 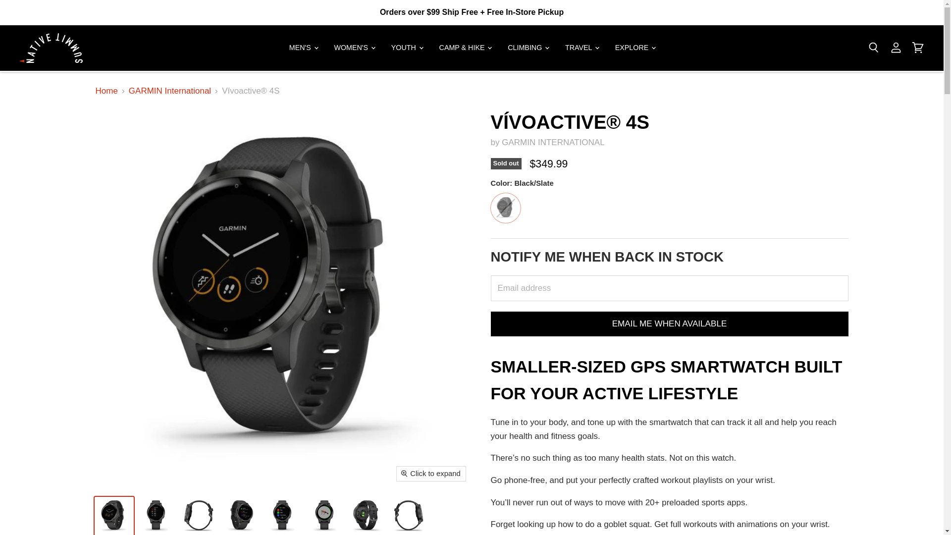 What do you see at coordinates (303, 48) in the screenshot?
I see `MEN'S` at bounding box center [303, 48].